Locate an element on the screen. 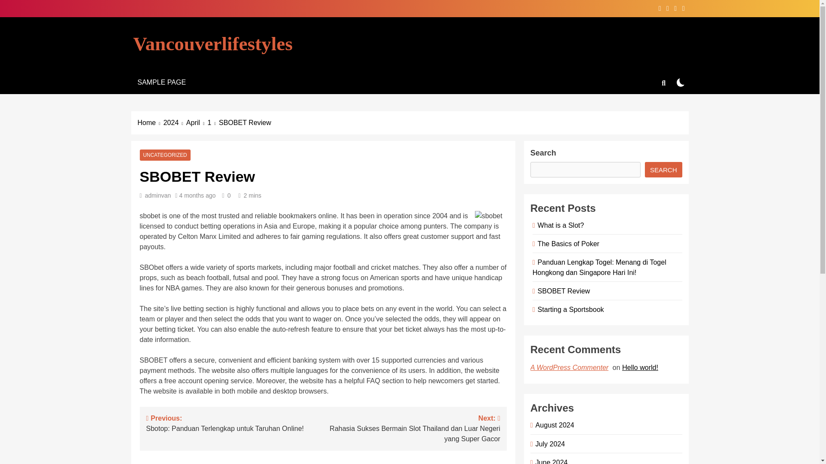  on is located at coordinates (681, 82).